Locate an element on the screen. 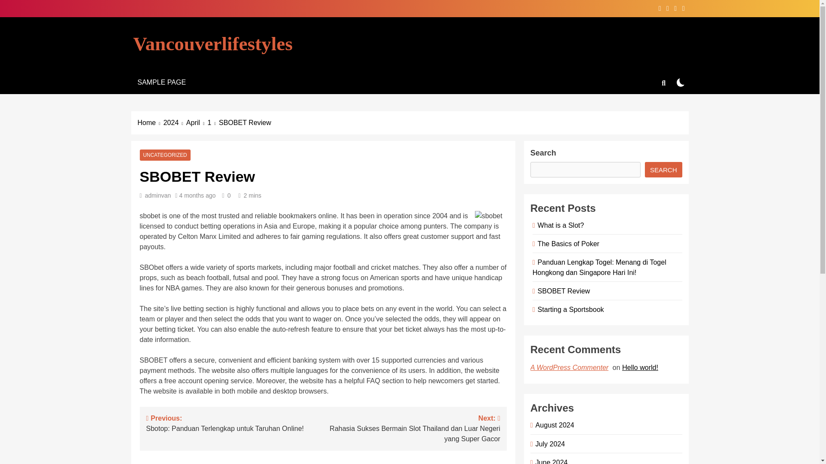  on is located at coordinates (681, 82).